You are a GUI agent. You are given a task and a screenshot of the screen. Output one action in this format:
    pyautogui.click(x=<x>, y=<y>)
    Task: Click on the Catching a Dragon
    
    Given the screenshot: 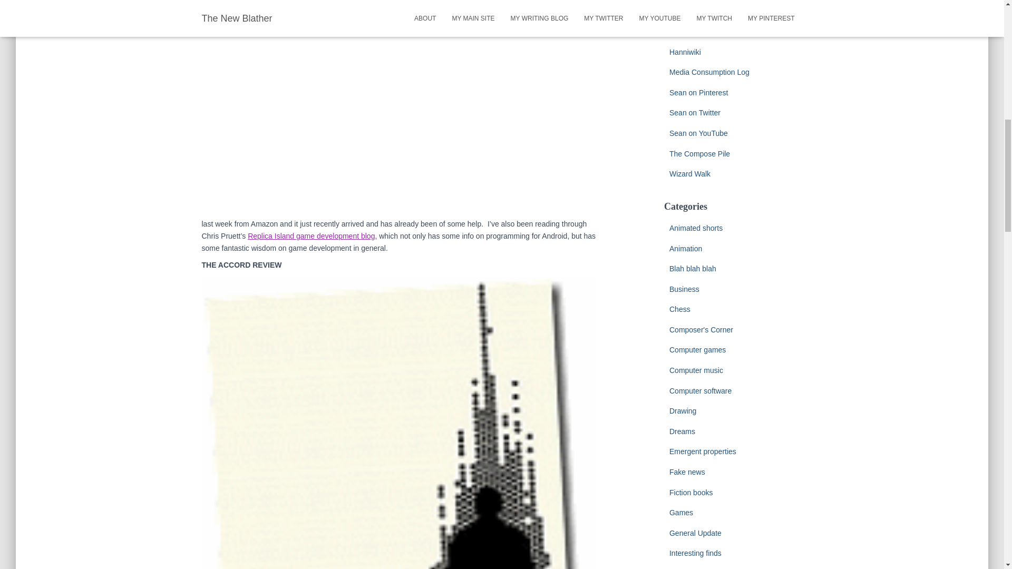 What is the action you would take?
    pyautogui.click(x=700, y=11)
    